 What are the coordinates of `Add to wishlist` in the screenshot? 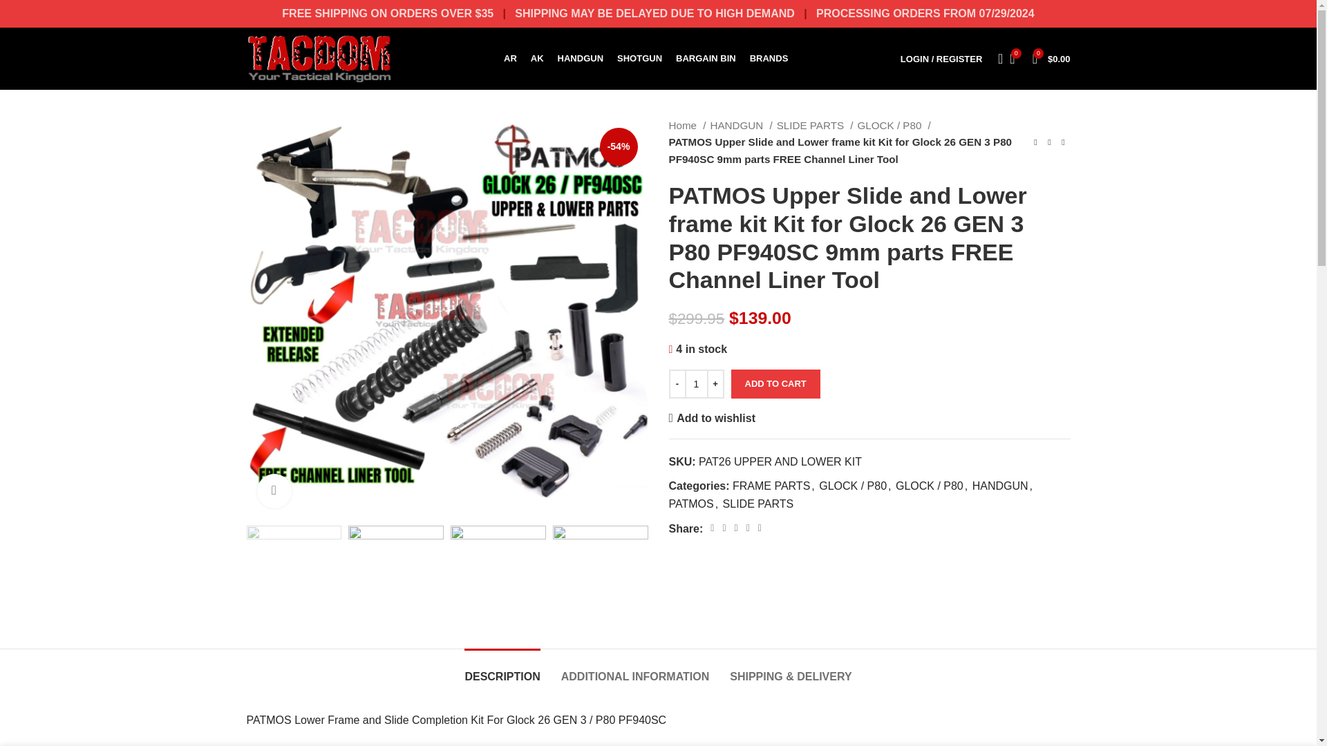 It's located at (712, 419).